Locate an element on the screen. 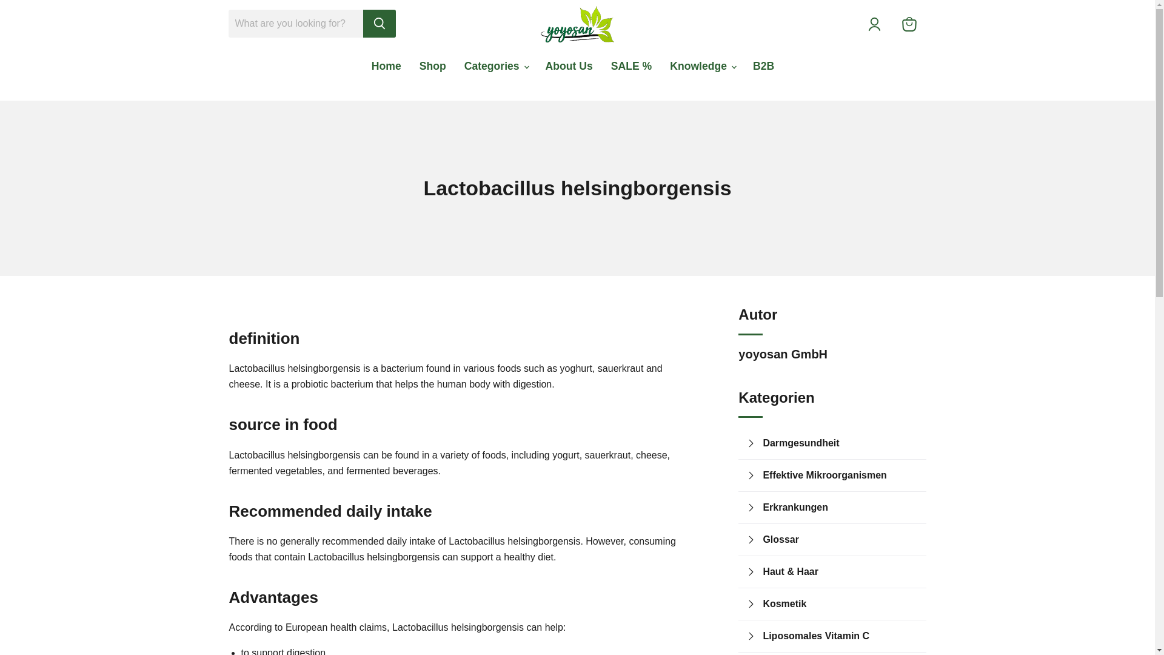  Home is located at coordinates (386, 65).